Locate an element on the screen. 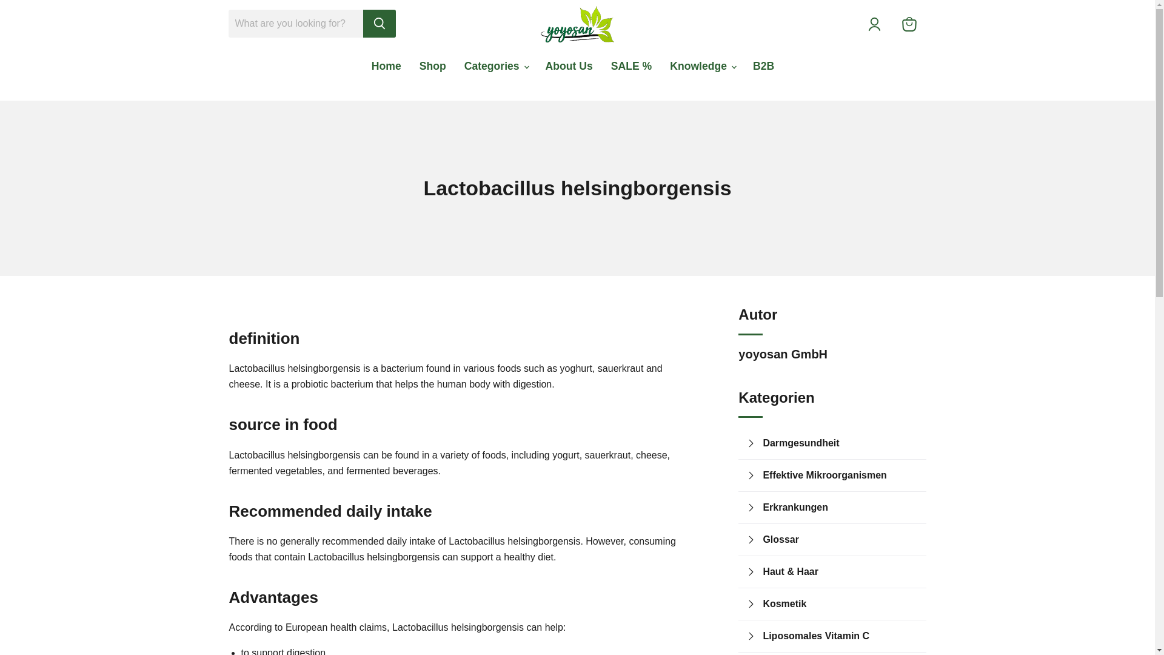  Home is located at coordinates (386, 65).